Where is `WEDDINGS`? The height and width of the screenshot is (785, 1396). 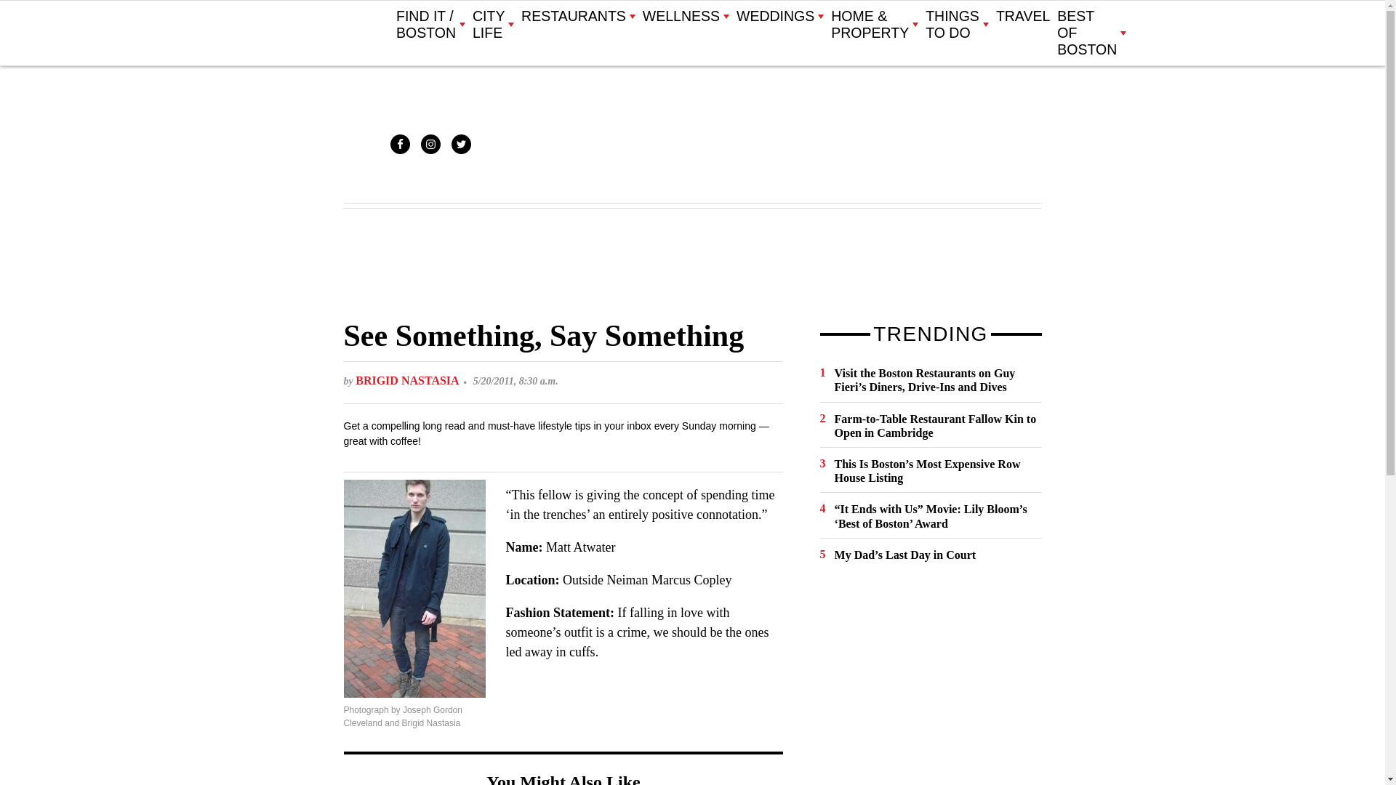
WEDDINGS is located at coordinates (779, 16).